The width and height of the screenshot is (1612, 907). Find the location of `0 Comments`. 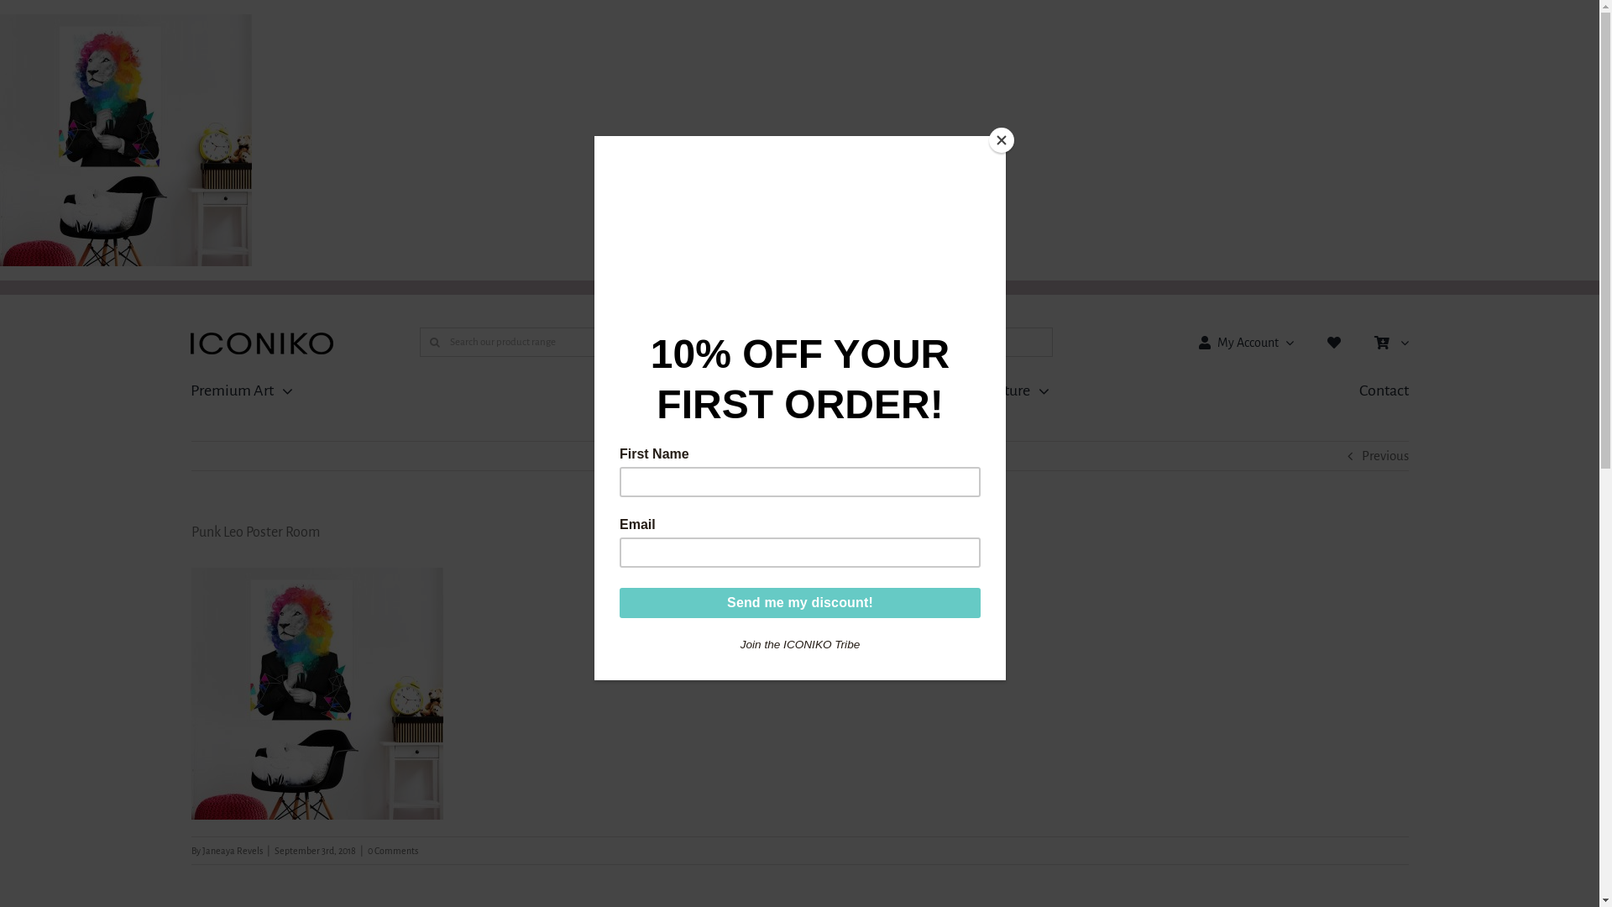

0 Comments is located at coordinates (393, 851).